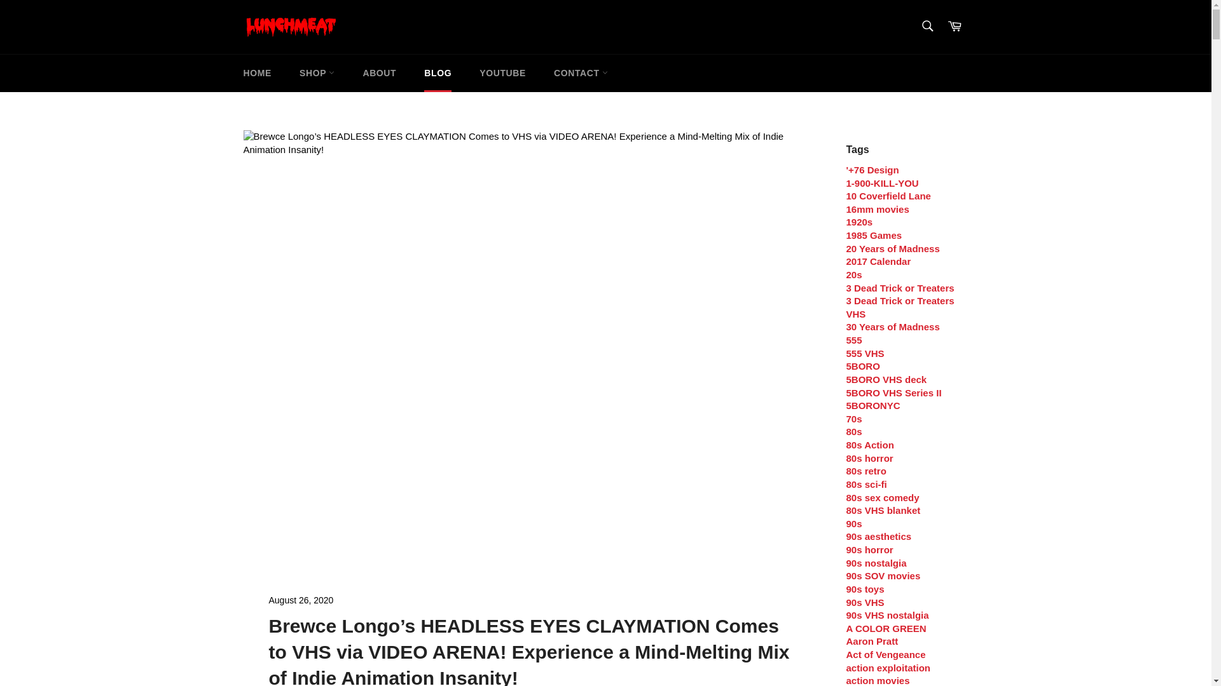  I want to click on Show articles tagged 30 Years of Madness, so click(892, 326).